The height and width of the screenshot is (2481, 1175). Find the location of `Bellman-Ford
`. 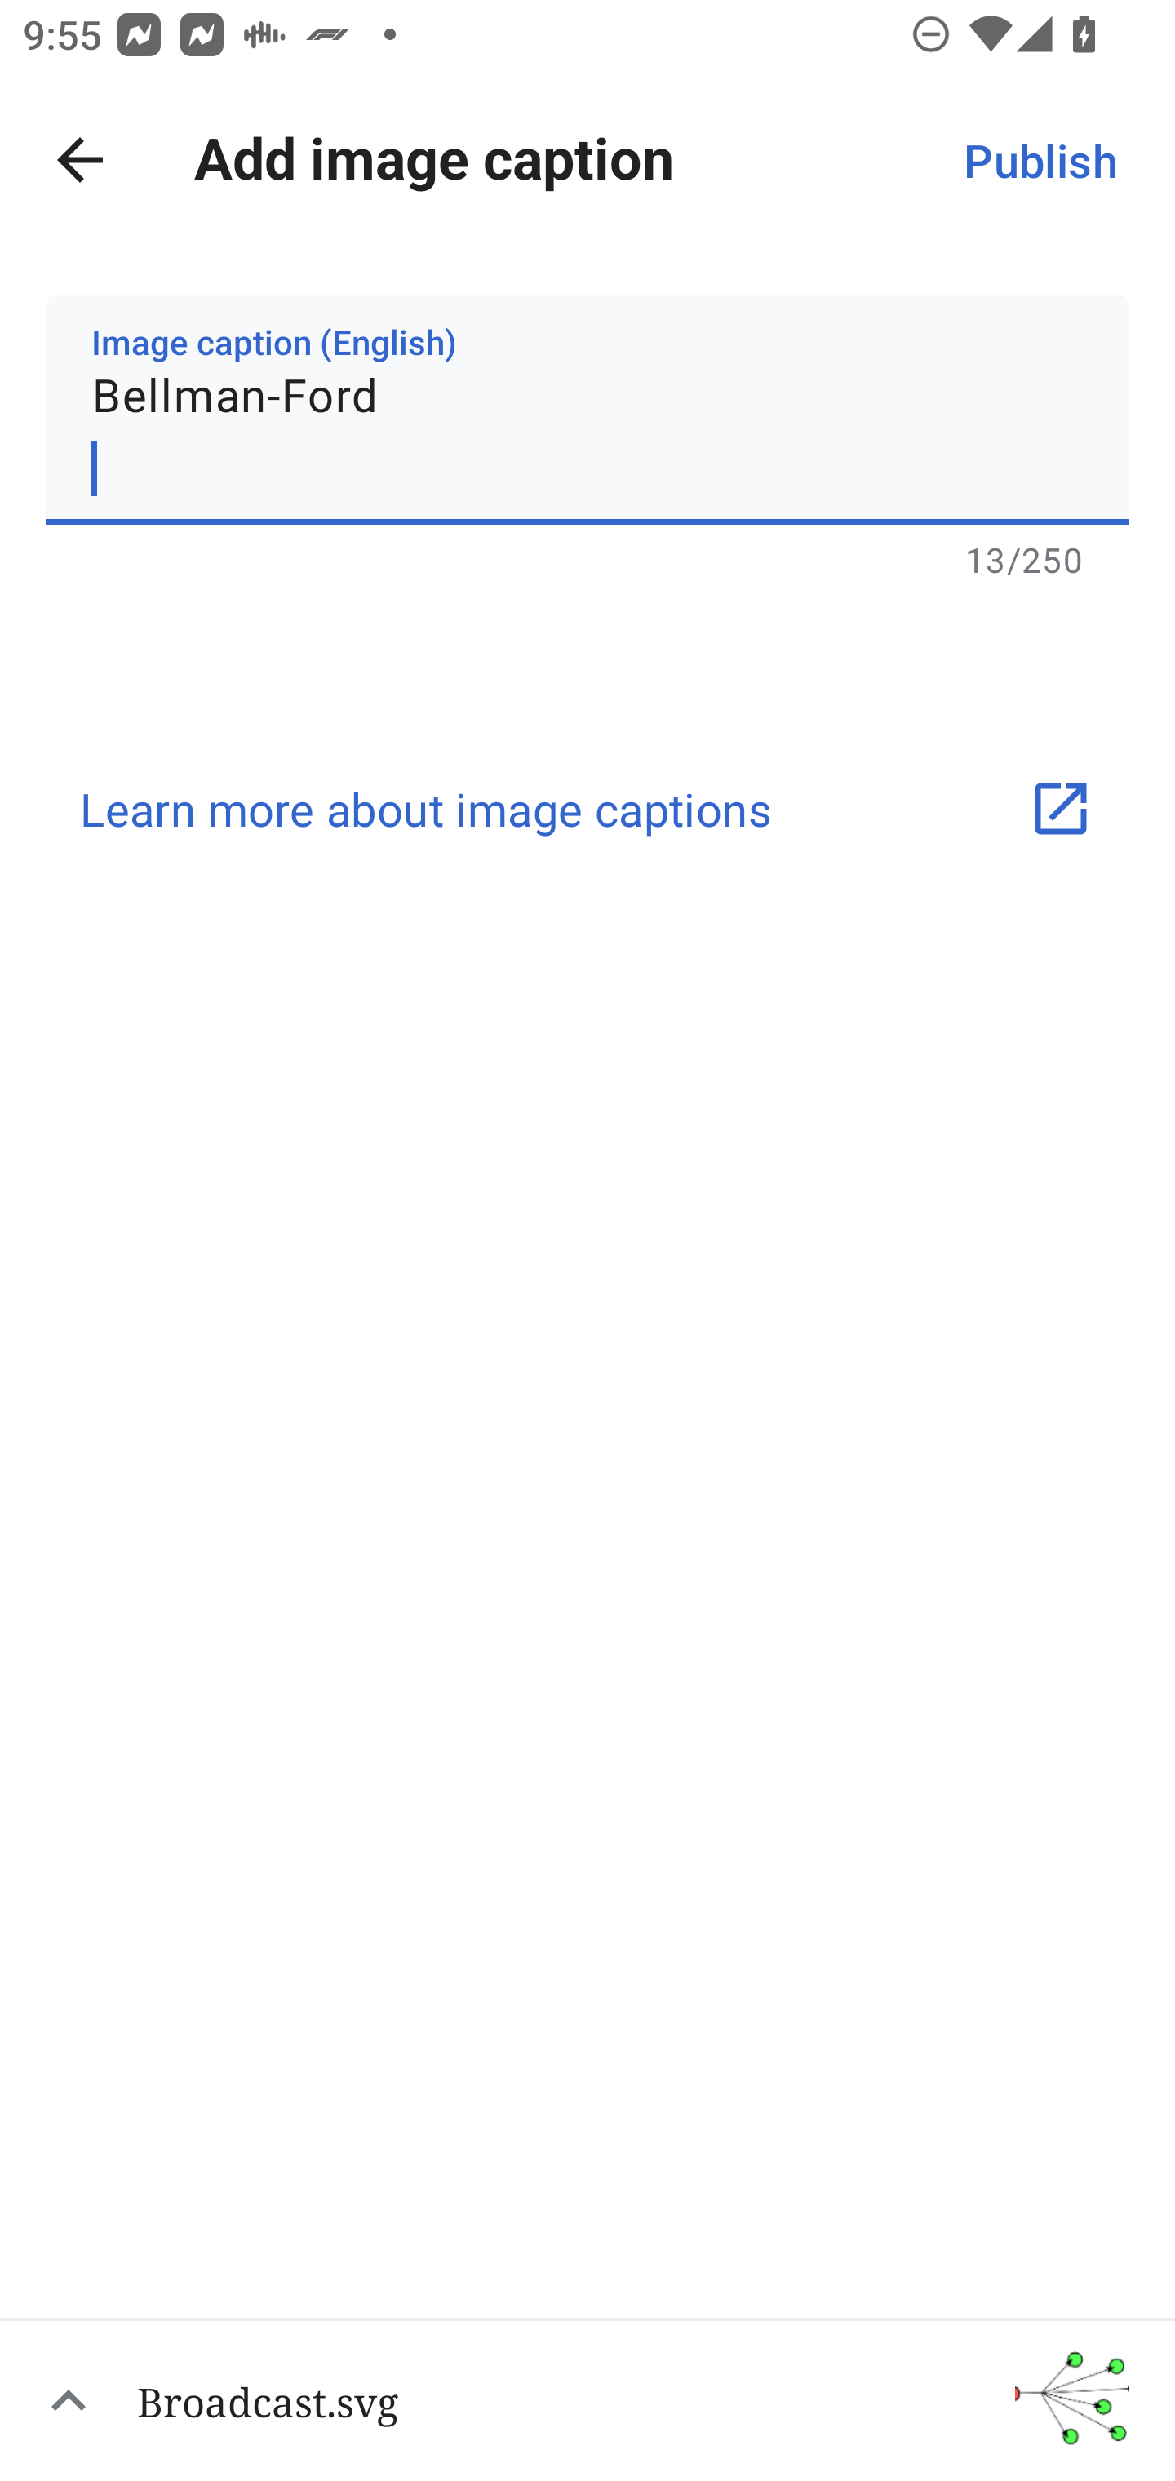

Bellman-Ford
 is located at coordinates (587, 410).